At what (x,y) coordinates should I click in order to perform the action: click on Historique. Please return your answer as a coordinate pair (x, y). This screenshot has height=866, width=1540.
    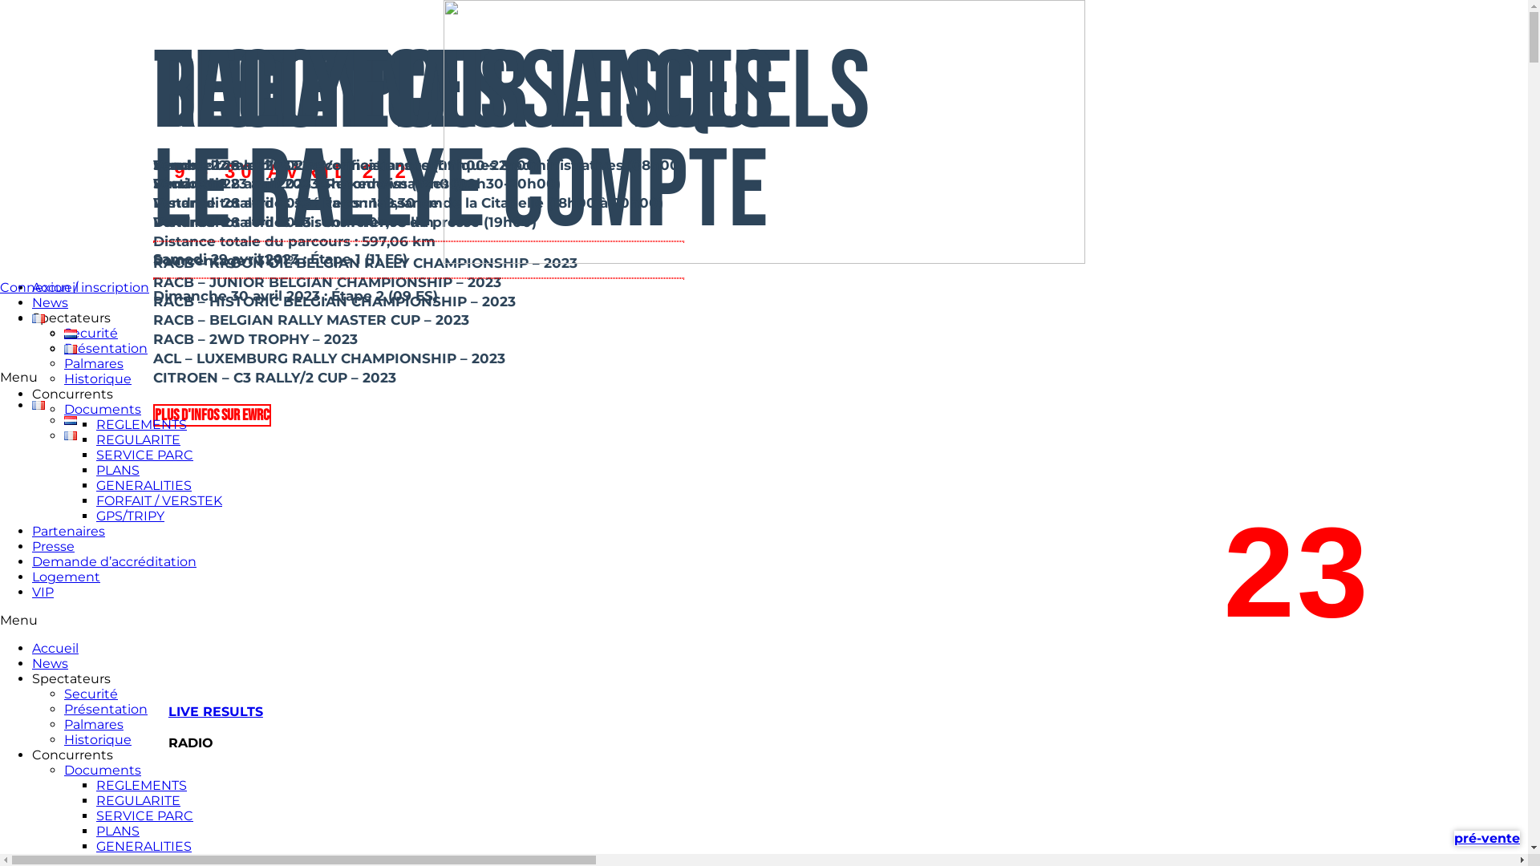
    Looking at the image, I should click on (98, 378).